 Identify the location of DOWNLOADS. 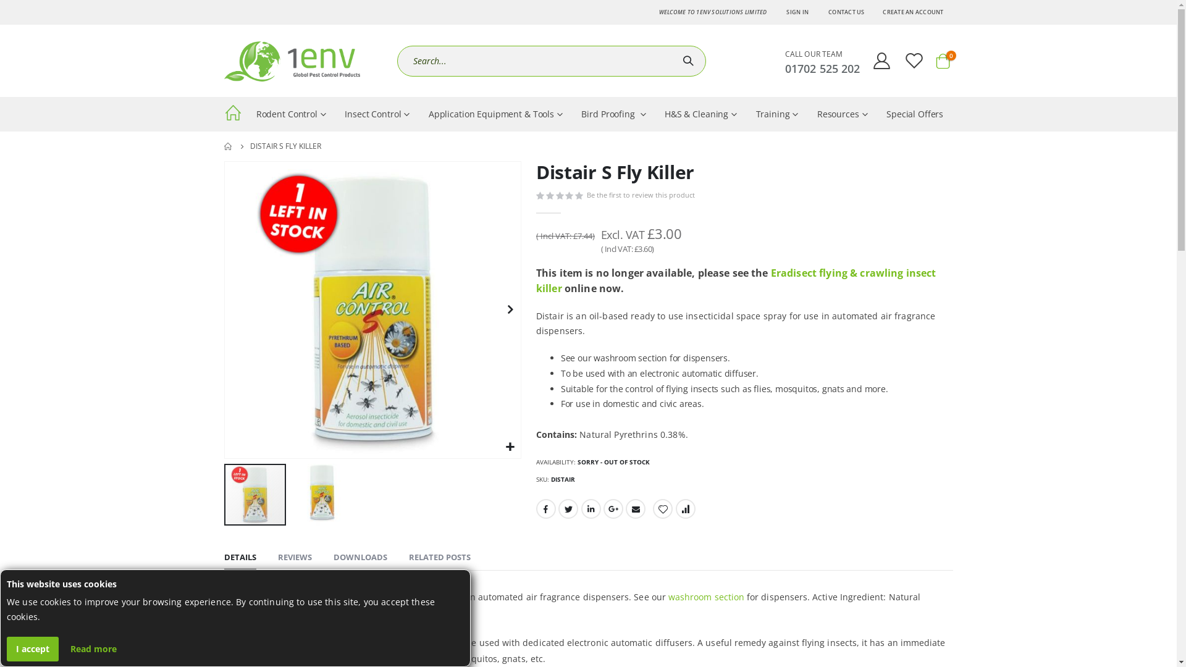
(361, 557).